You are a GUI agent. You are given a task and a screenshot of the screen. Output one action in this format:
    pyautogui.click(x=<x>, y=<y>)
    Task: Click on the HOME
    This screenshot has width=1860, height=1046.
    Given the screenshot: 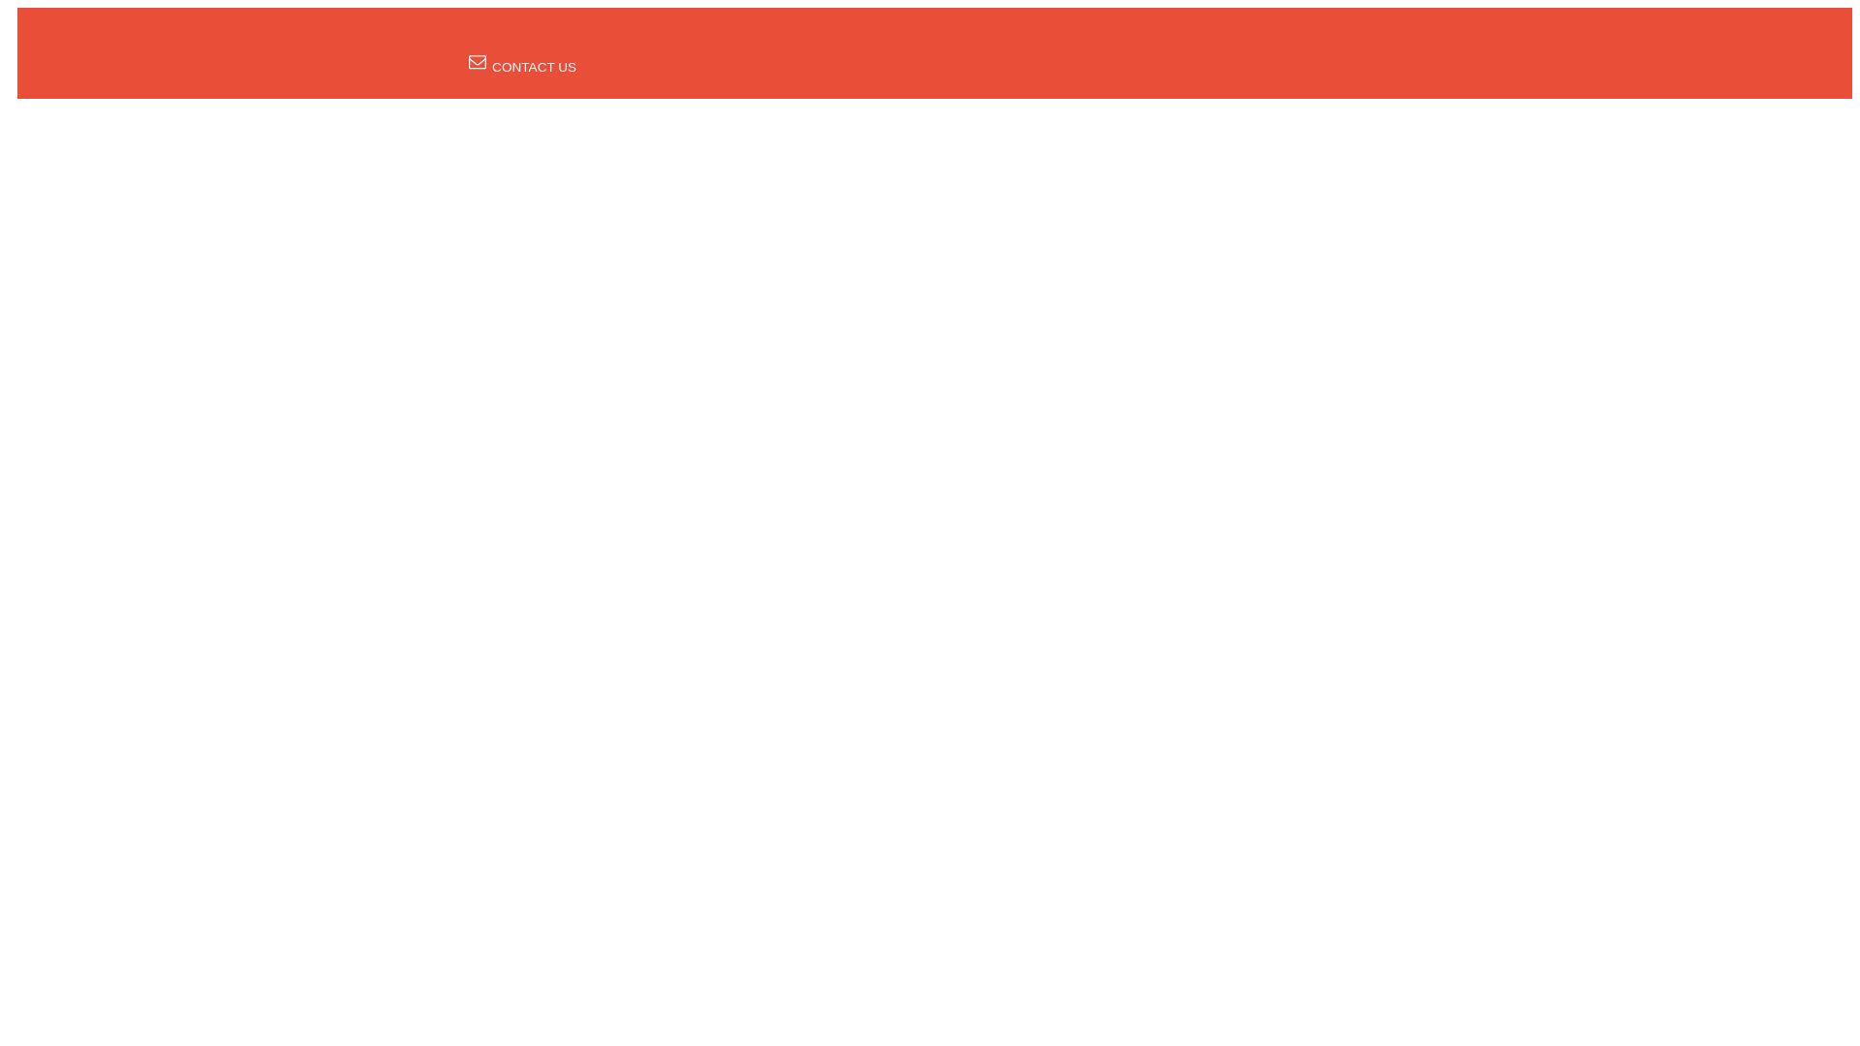 What is the action you would take?
    pyautogui.click(x=537, y=39)
    